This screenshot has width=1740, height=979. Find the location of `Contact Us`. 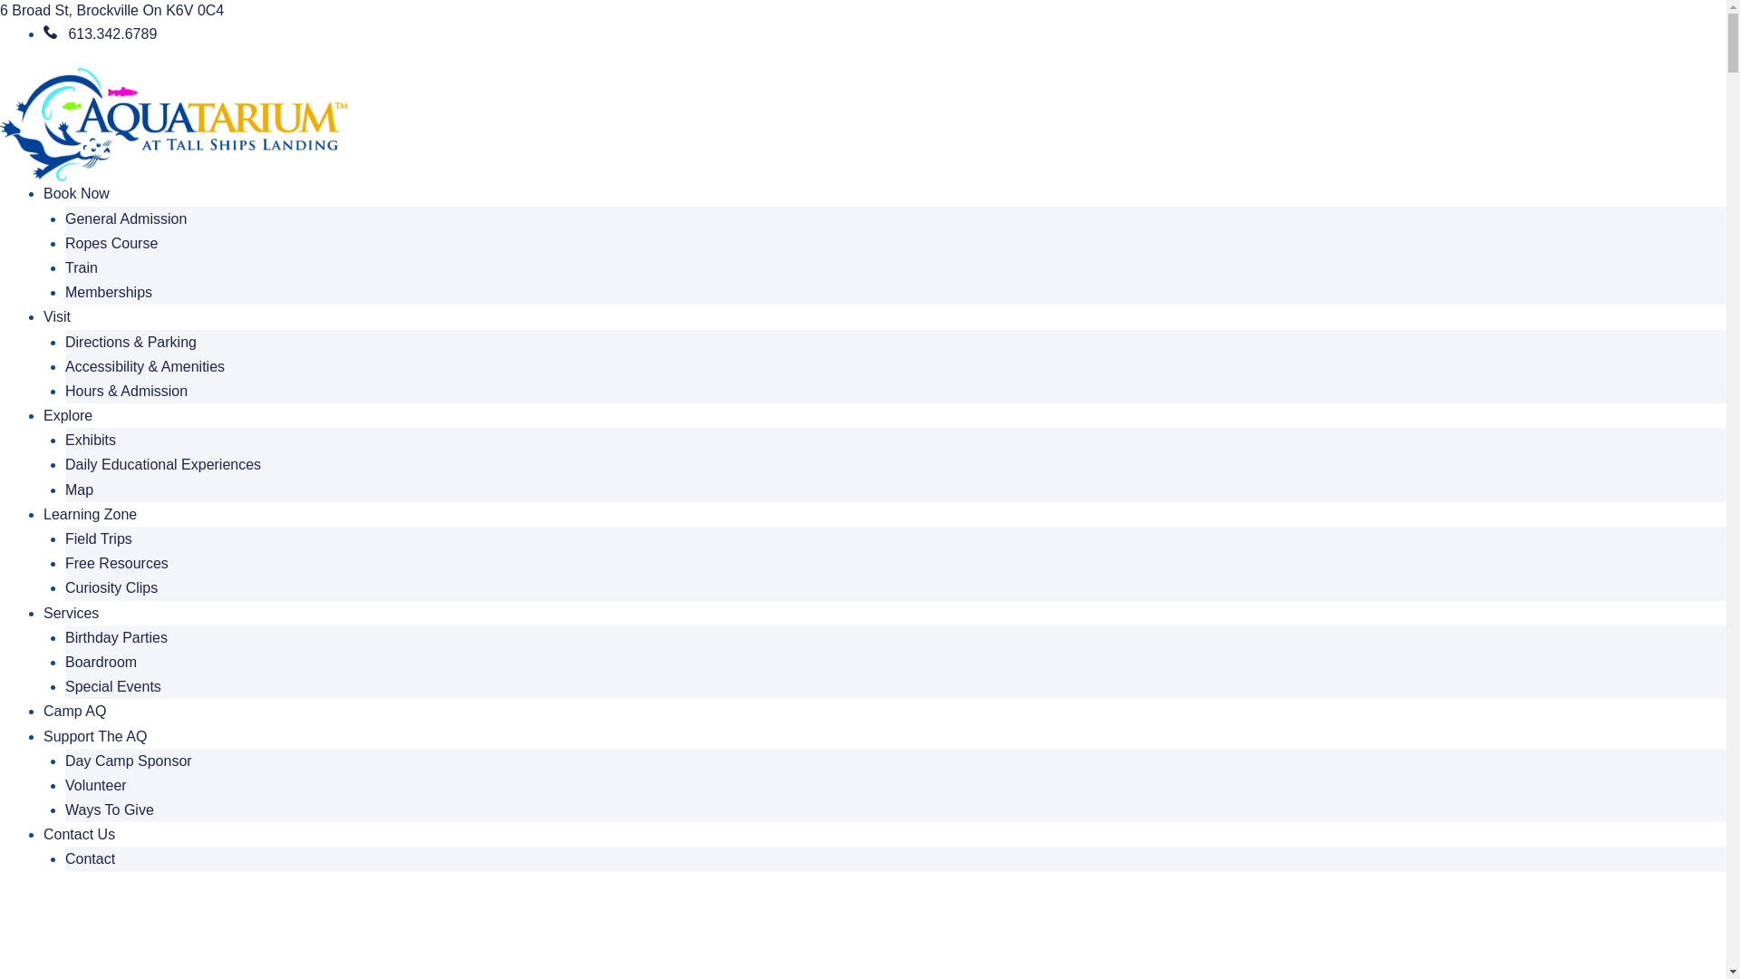

Contact Us is located at coordinates (80, 834).